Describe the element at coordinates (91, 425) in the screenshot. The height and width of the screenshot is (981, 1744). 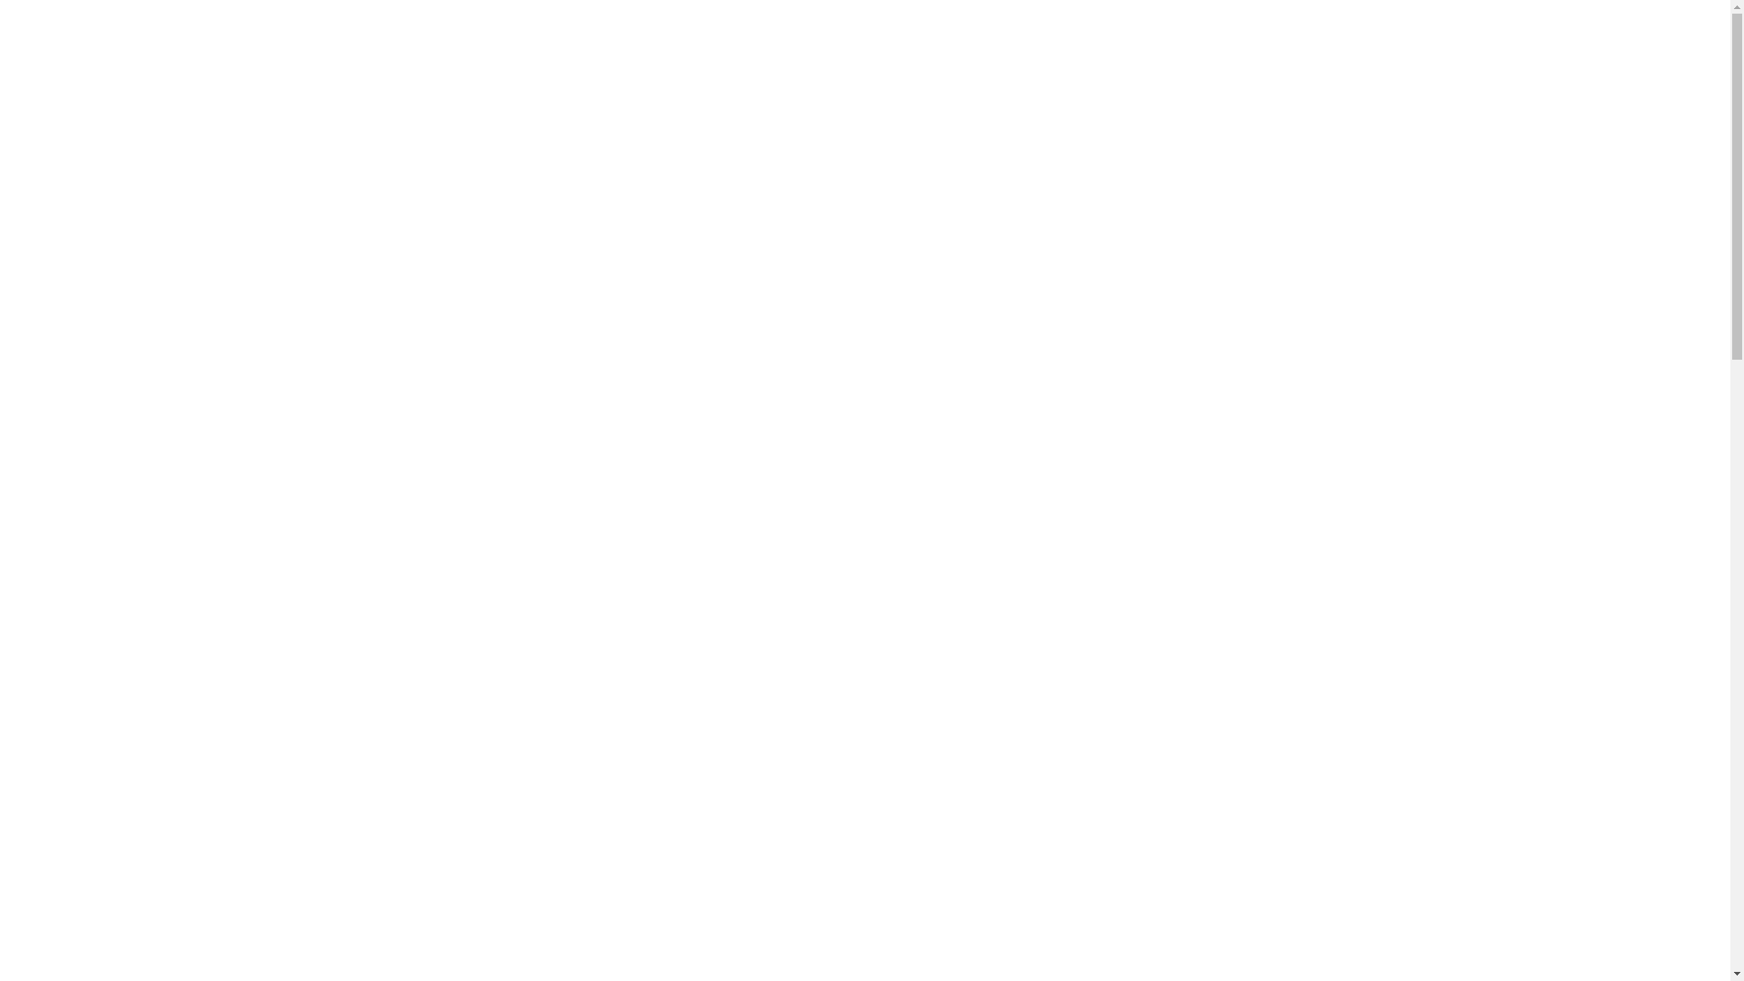
I see `Unsere Klienten` at that location.